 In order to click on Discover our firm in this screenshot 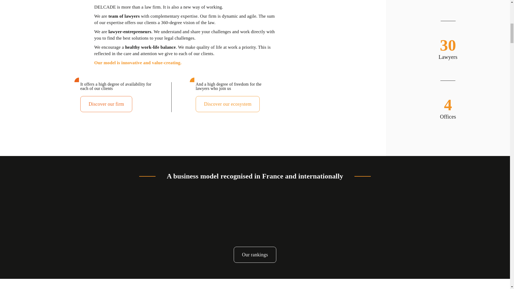, I will do `click(106, 104)`.